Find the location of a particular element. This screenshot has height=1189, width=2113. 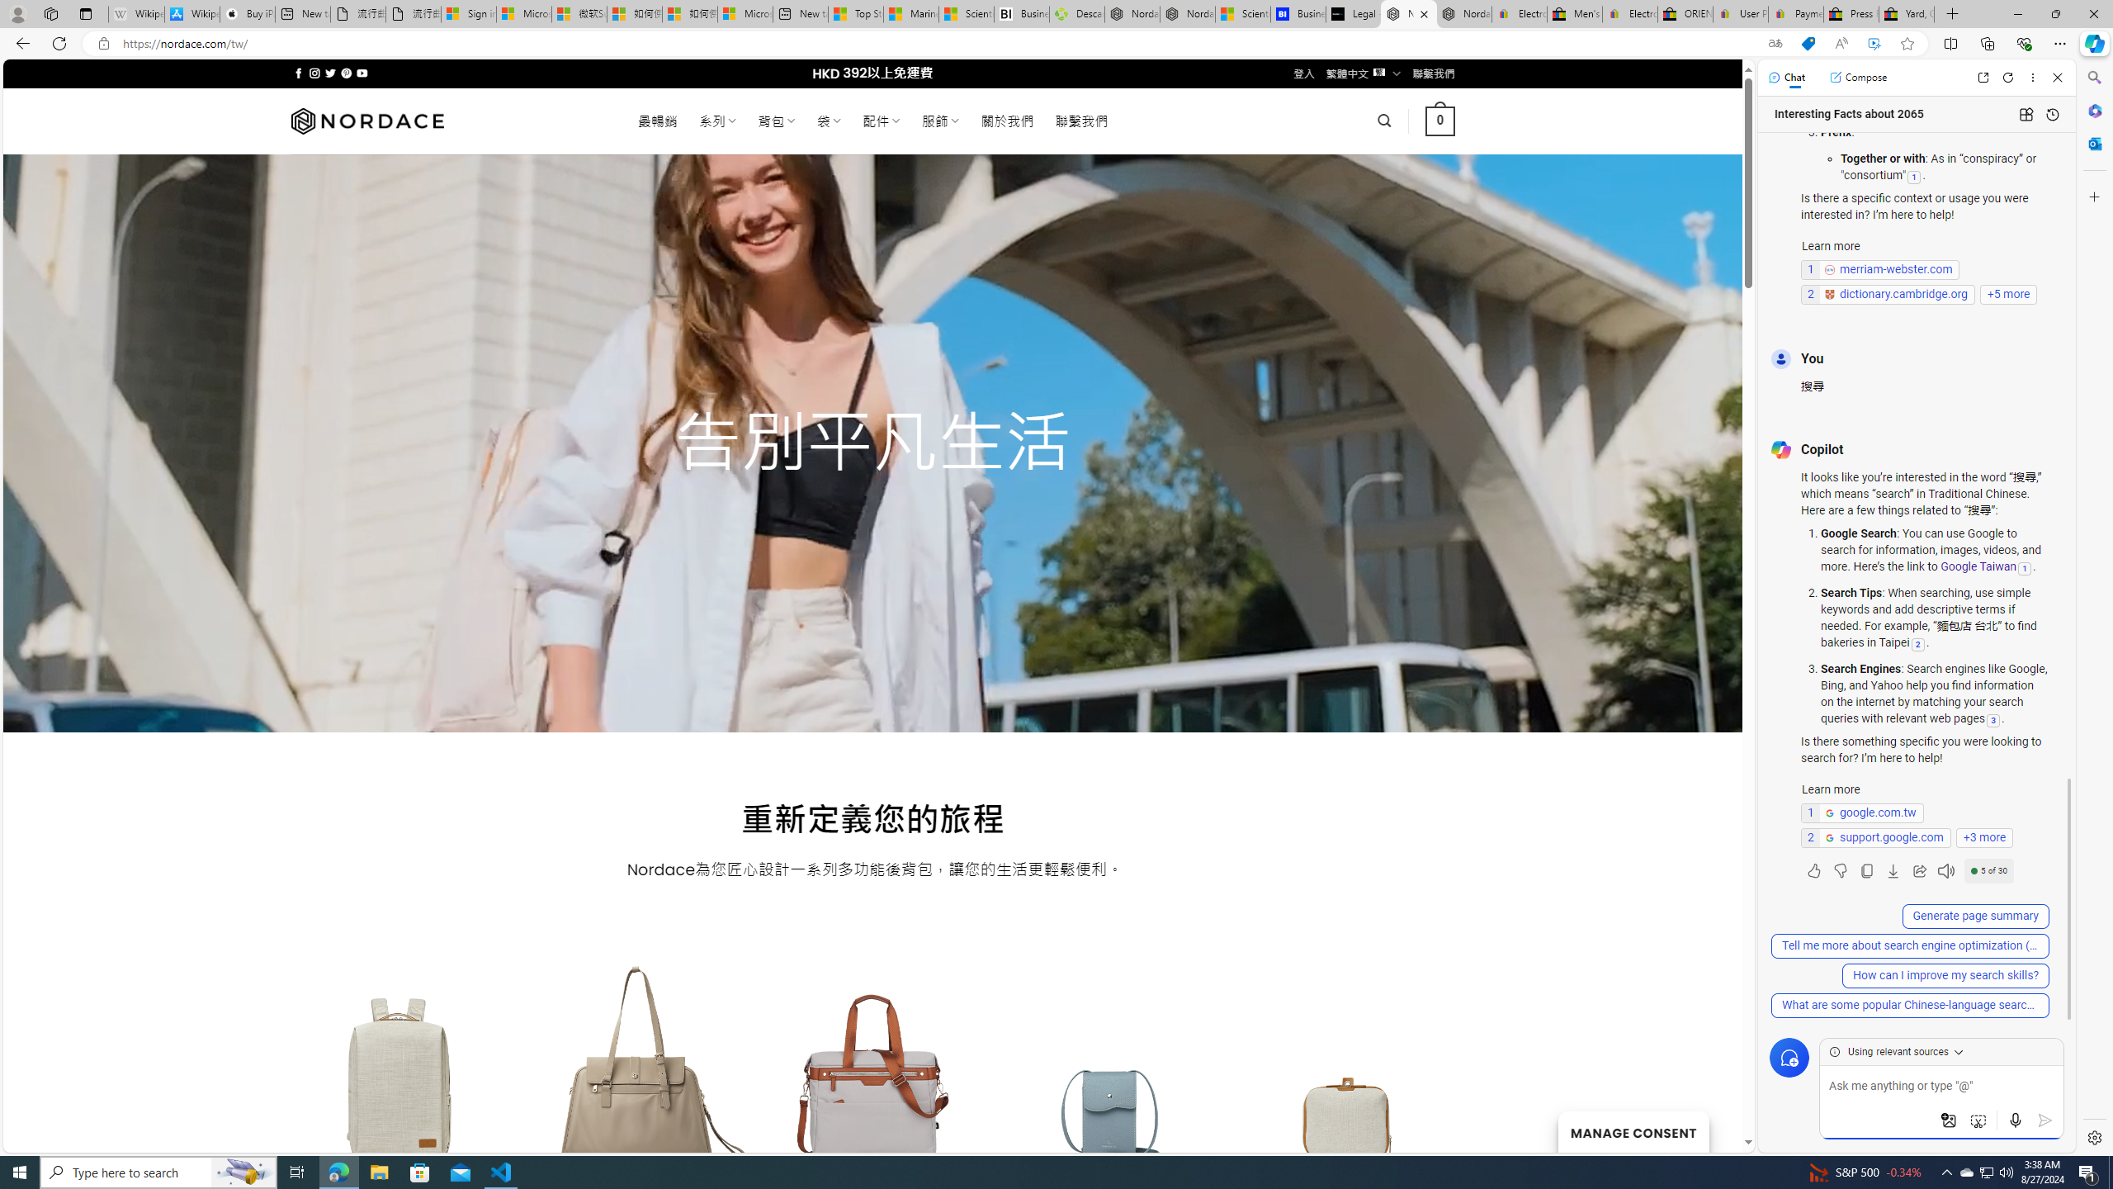

Press Room - eBay Inc. is located at coordinates (1852, 14).